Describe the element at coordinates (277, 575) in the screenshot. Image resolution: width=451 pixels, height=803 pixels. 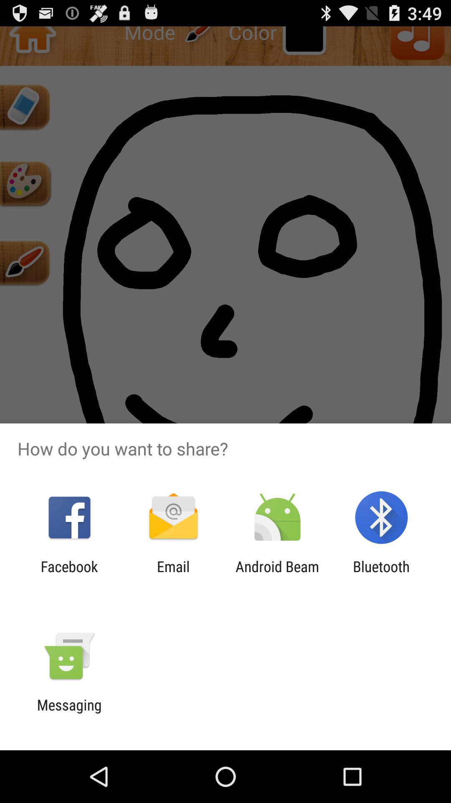
I see `press the android beam app` at that location.